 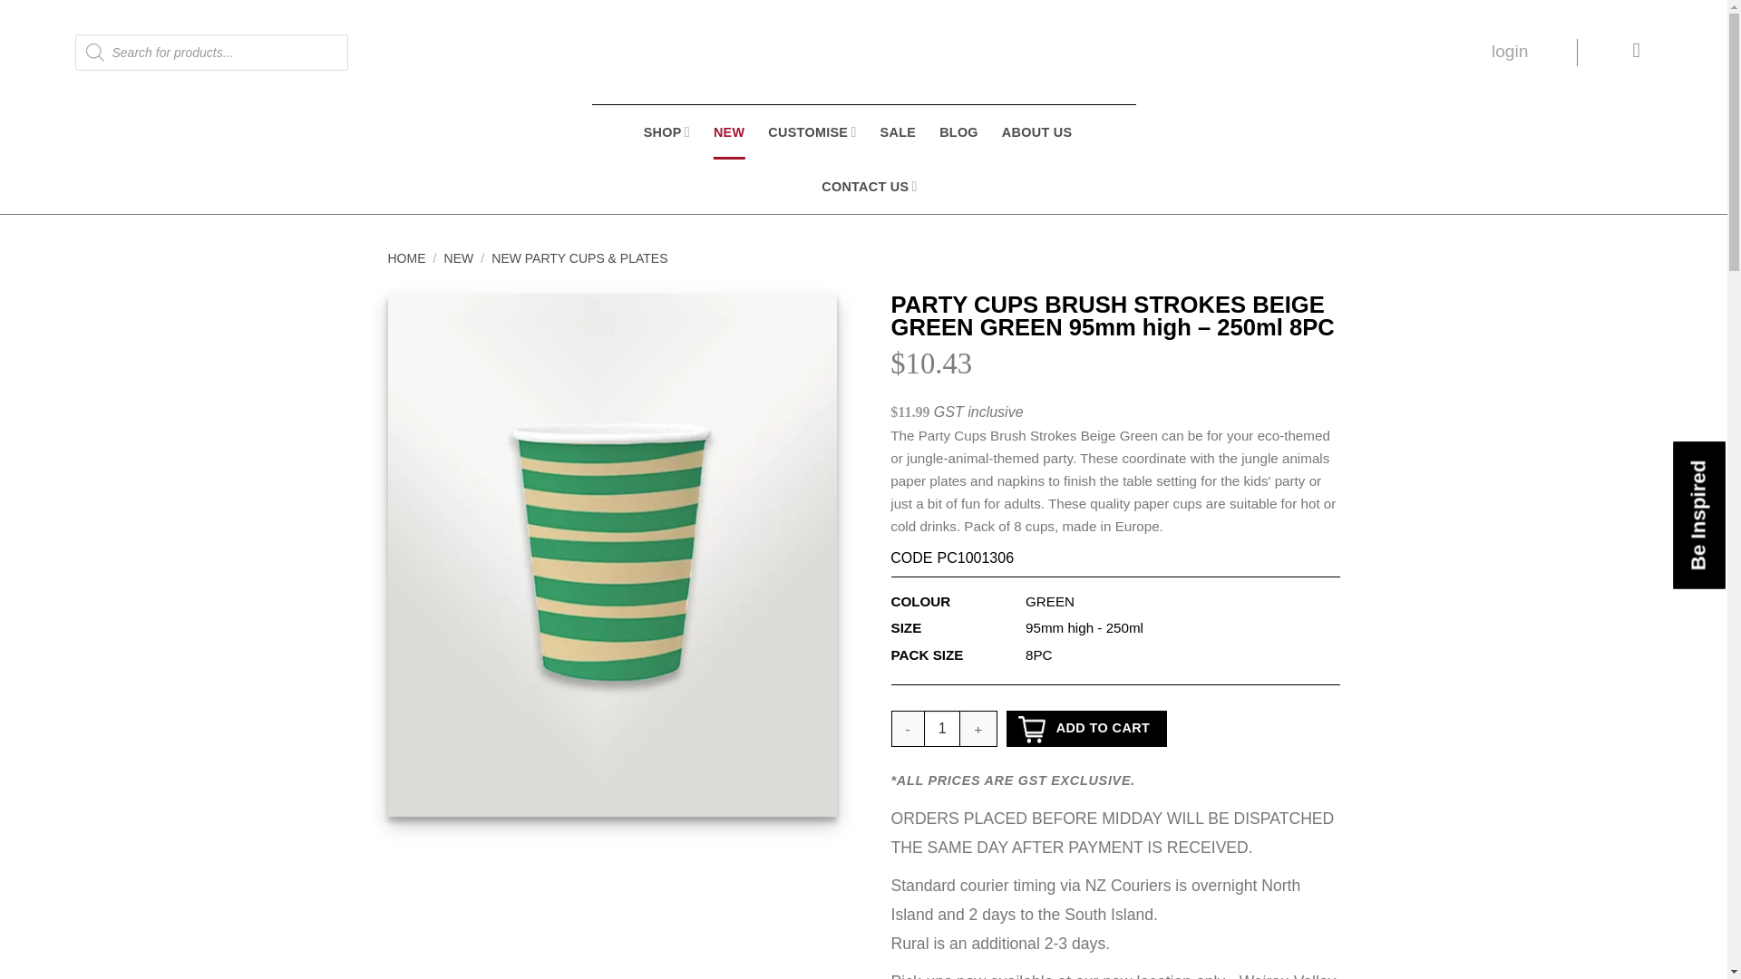 What do you see at coordinates (1037, 132) in the screenshot?
I see `ABOUT US` at bounding box center [1037, 132].